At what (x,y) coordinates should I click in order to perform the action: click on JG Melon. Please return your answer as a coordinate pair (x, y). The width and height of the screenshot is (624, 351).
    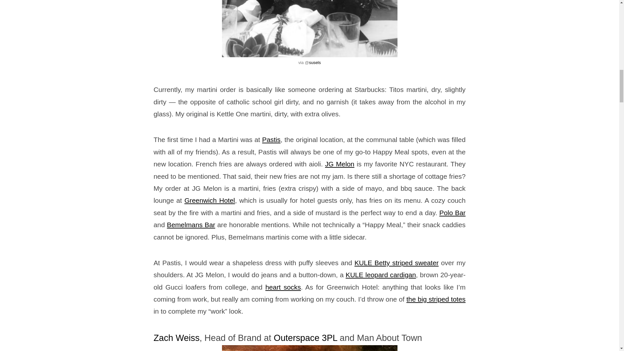
    Looking at the image, I should click on (340, 164).